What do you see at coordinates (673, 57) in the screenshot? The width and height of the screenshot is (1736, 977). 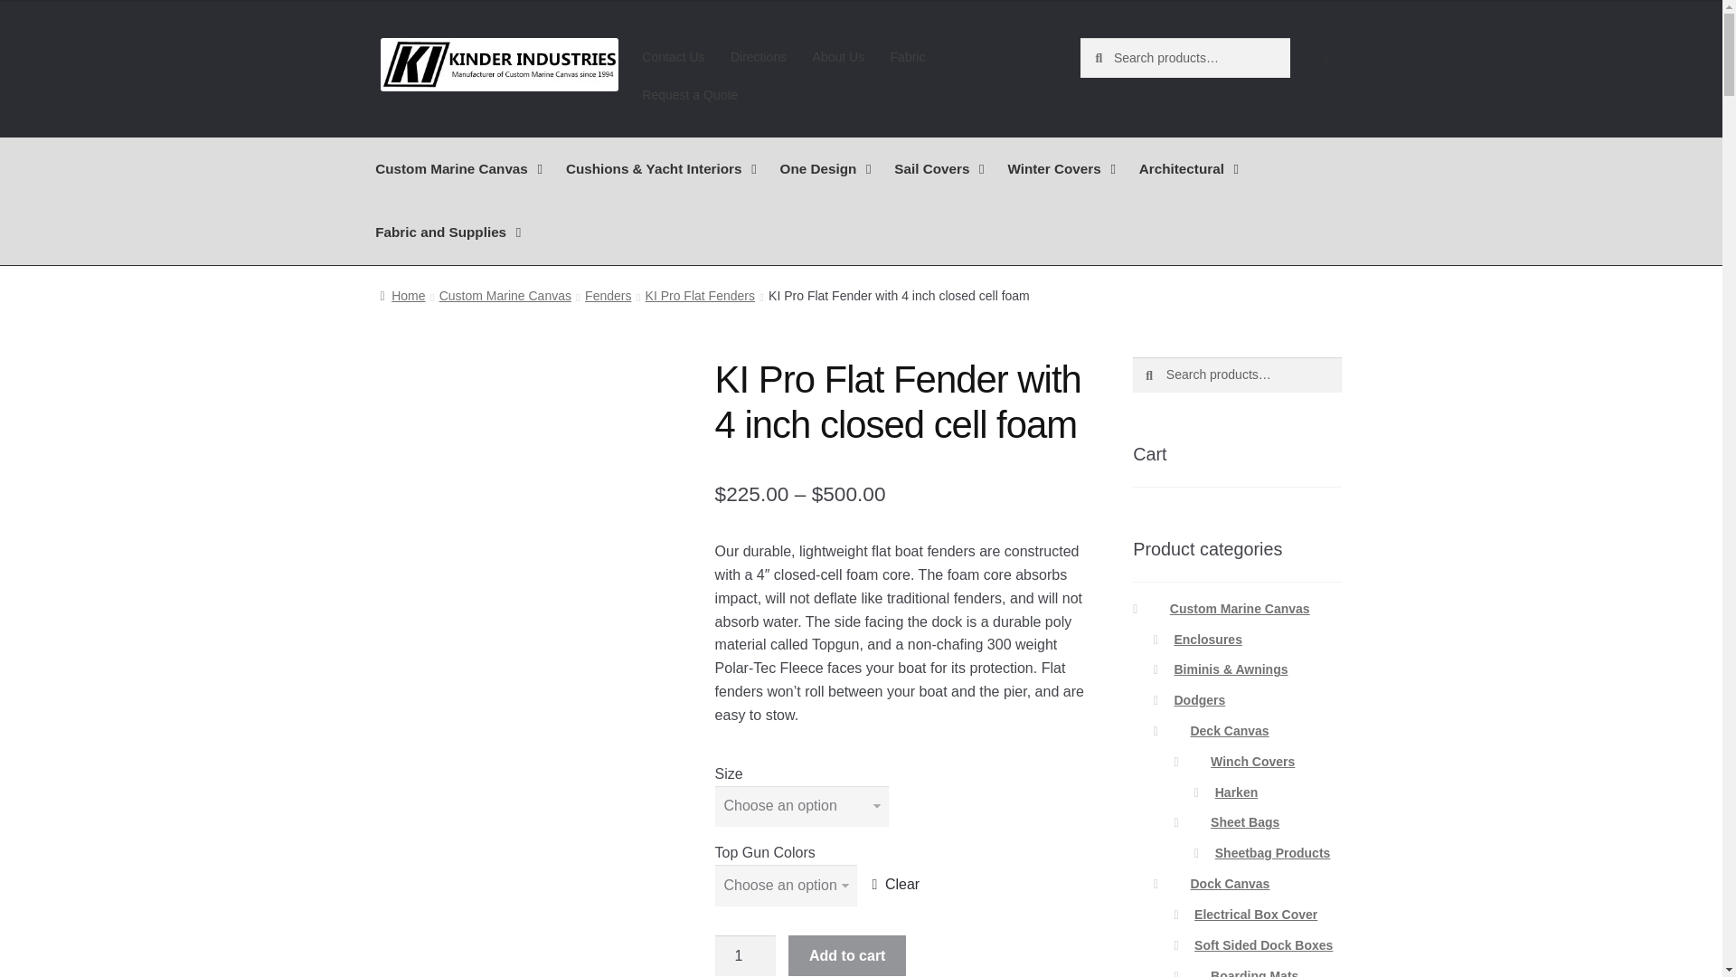 I see `Contact Us` at bounding box center [673, 57].